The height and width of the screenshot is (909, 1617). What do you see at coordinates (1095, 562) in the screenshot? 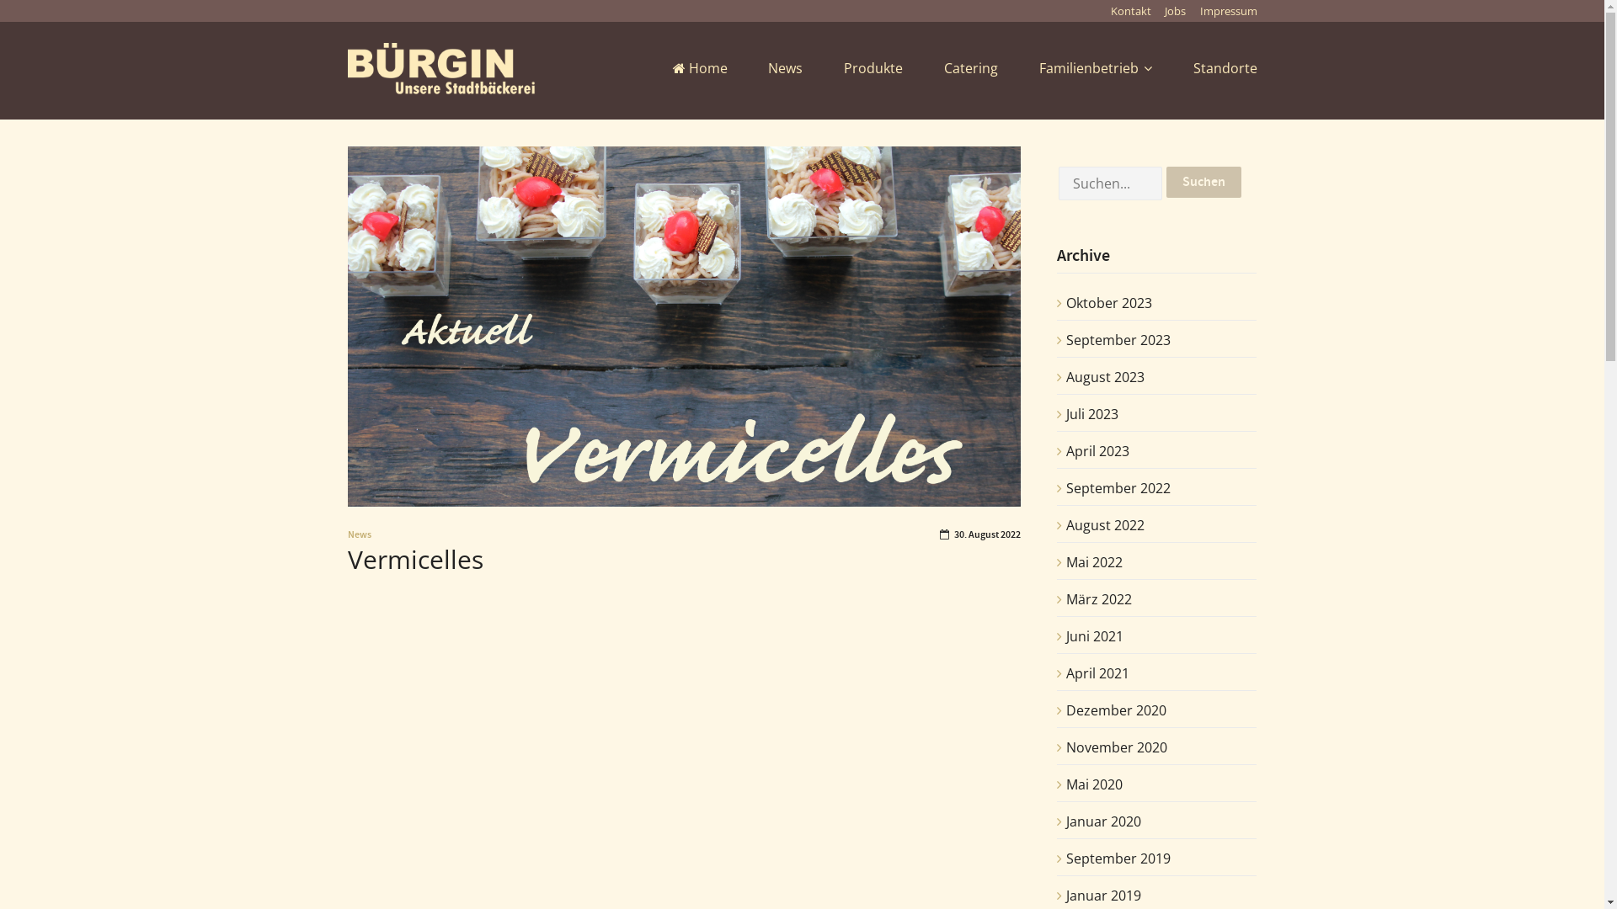
I see `Mai 2022` at bounding box center [1095, 562].